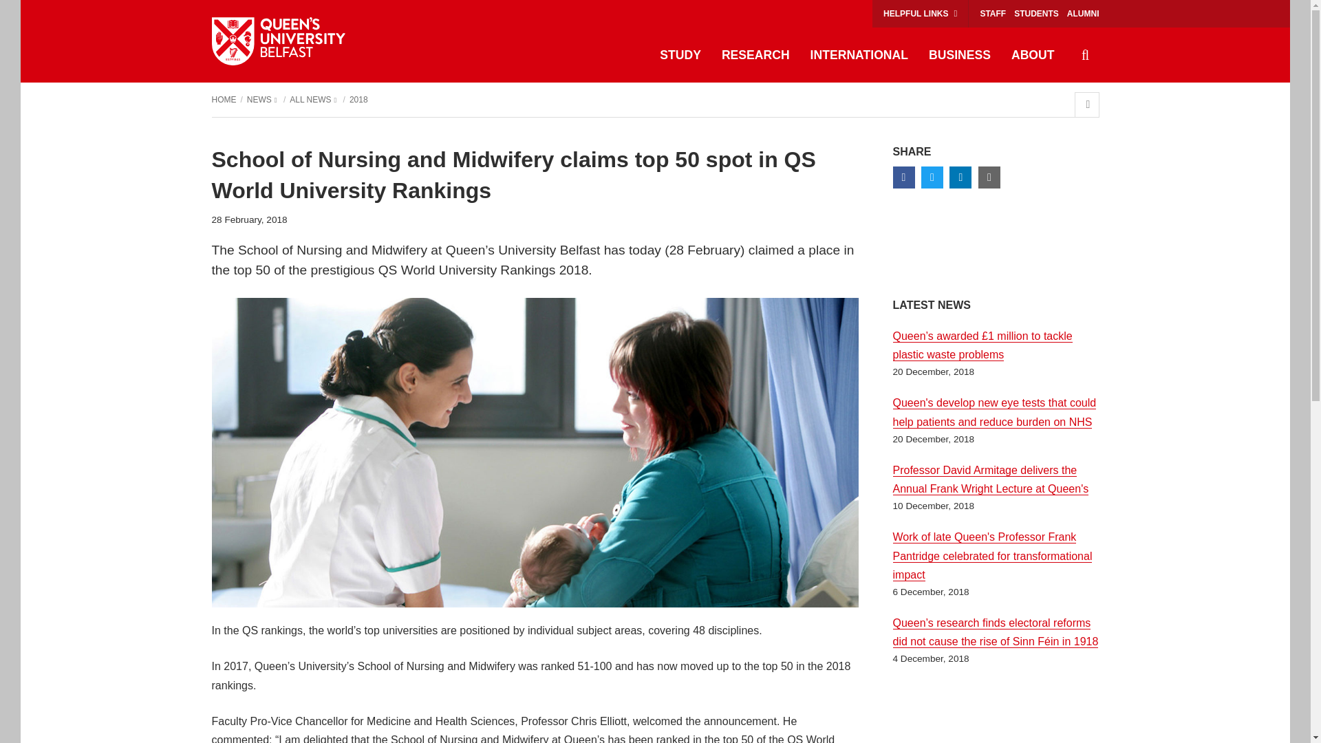 The width and height of the screenshot is (1321, 743). I want to click on SKIP TO CONTENT, so click(36, 14).